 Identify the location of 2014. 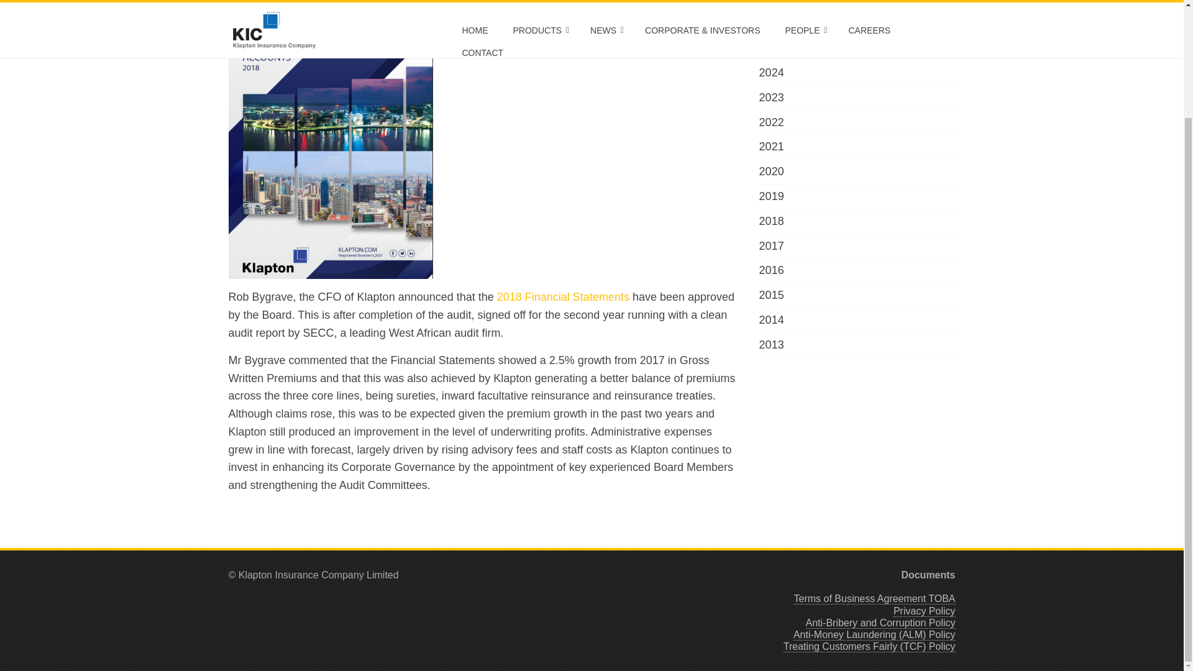
(771, 319).